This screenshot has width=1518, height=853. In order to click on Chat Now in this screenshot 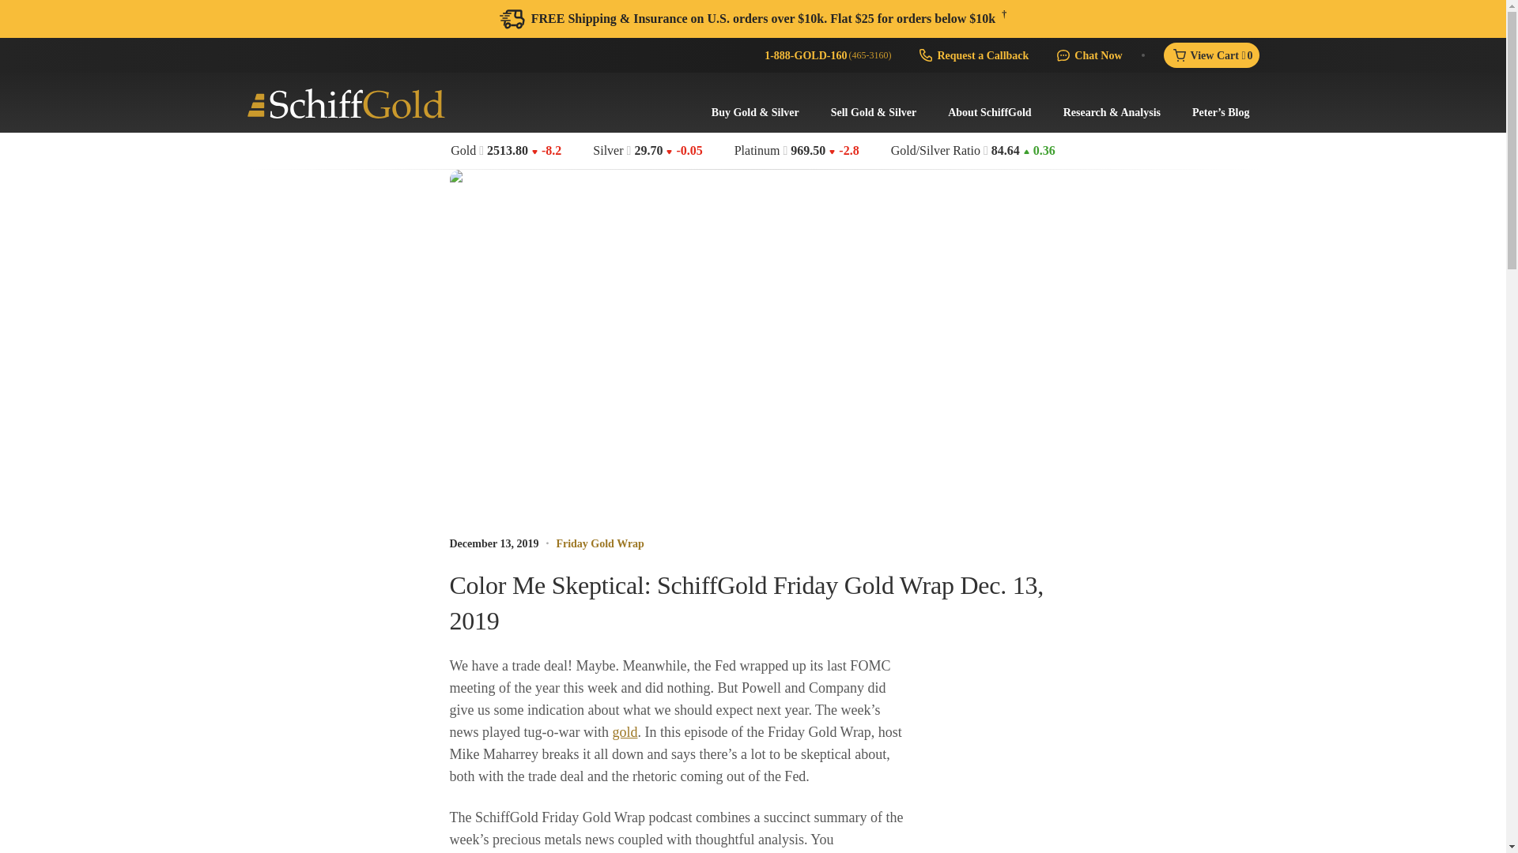, I will do `click(1087, 55)`.